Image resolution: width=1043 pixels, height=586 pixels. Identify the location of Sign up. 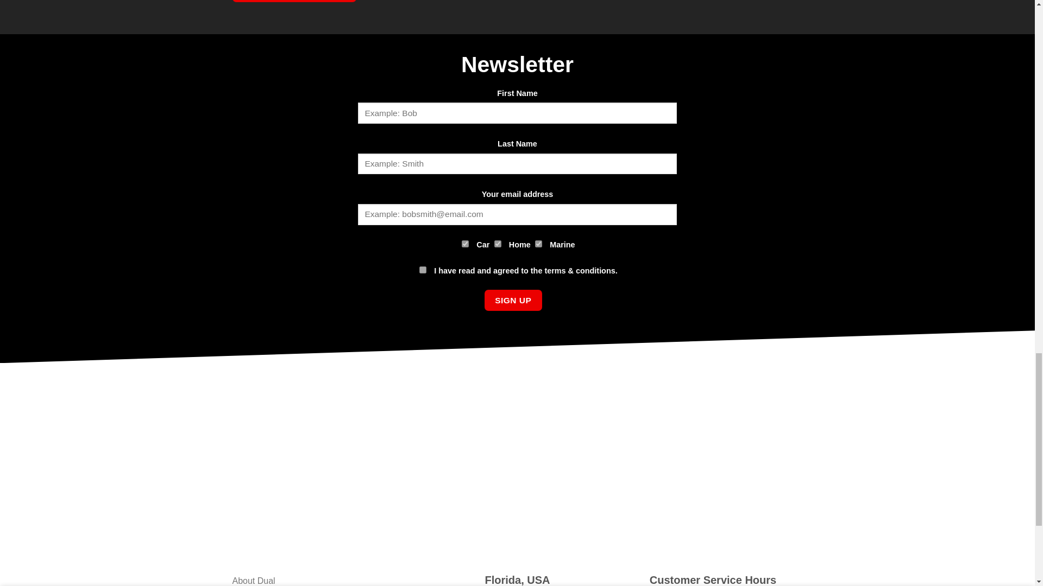
(513, 300).